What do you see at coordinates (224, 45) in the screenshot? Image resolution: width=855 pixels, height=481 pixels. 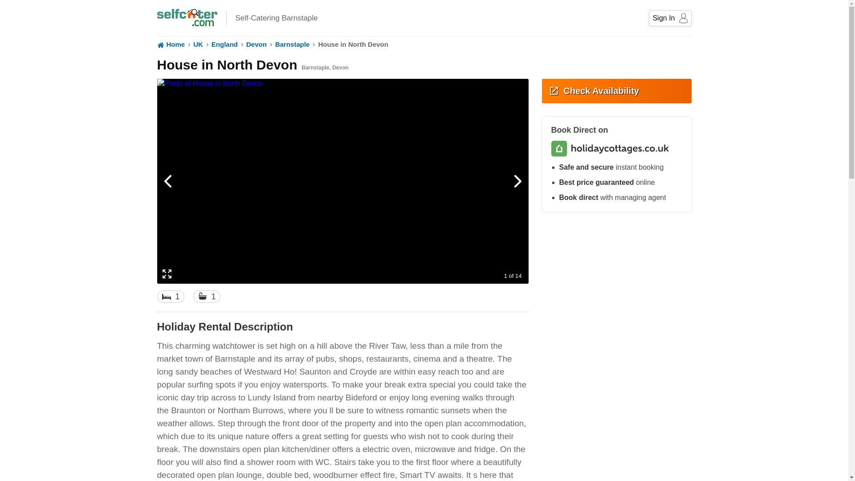 I see `Holiday Rentals Home` at bounding box center [224, 45].